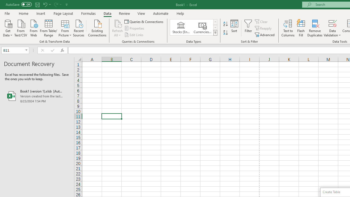  Describe the element at coordinates (65, 28) in the screenshot. I see `From Picture` at that location.